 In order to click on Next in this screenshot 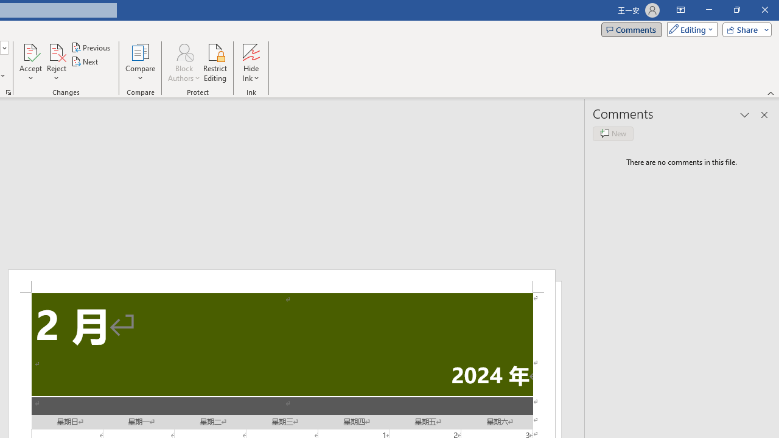, I will do `click(85, 62)`.